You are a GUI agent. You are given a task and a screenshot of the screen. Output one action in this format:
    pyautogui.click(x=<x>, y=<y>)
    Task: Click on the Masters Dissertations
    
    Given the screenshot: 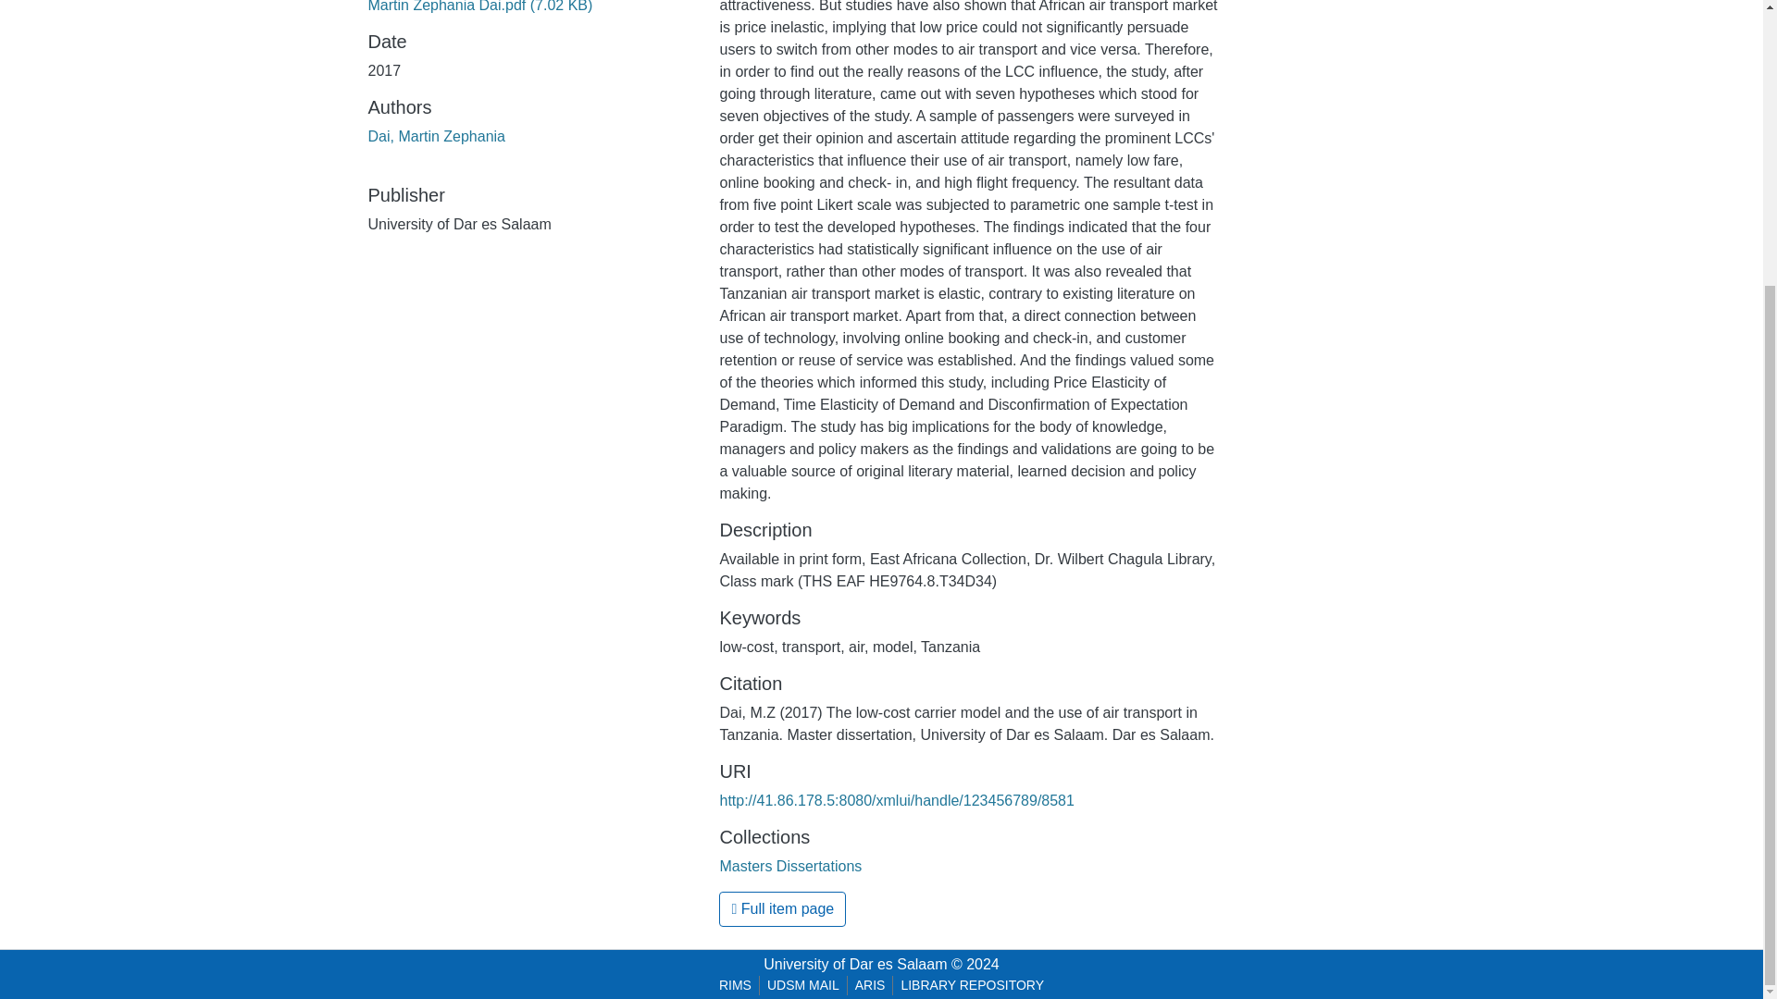 What is the action you would take?
    pyautogui.click(x=790, y=866)
    